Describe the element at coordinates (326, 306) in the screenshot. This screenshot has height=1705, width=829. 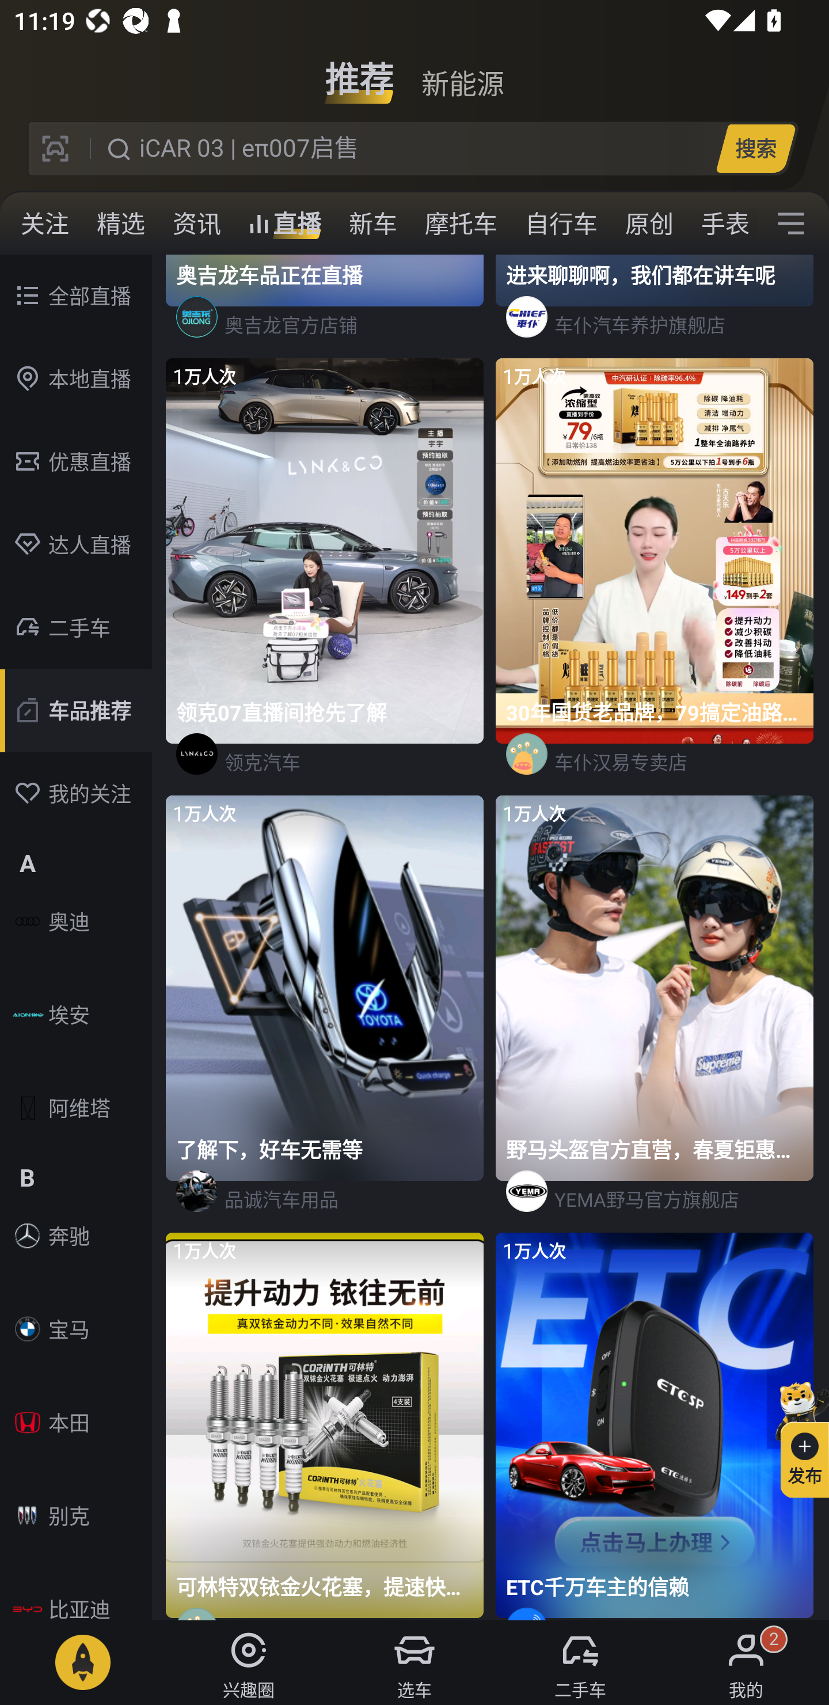
I see `奥吉龙车品正在直播 奥吉龙官方店铺` at that location.